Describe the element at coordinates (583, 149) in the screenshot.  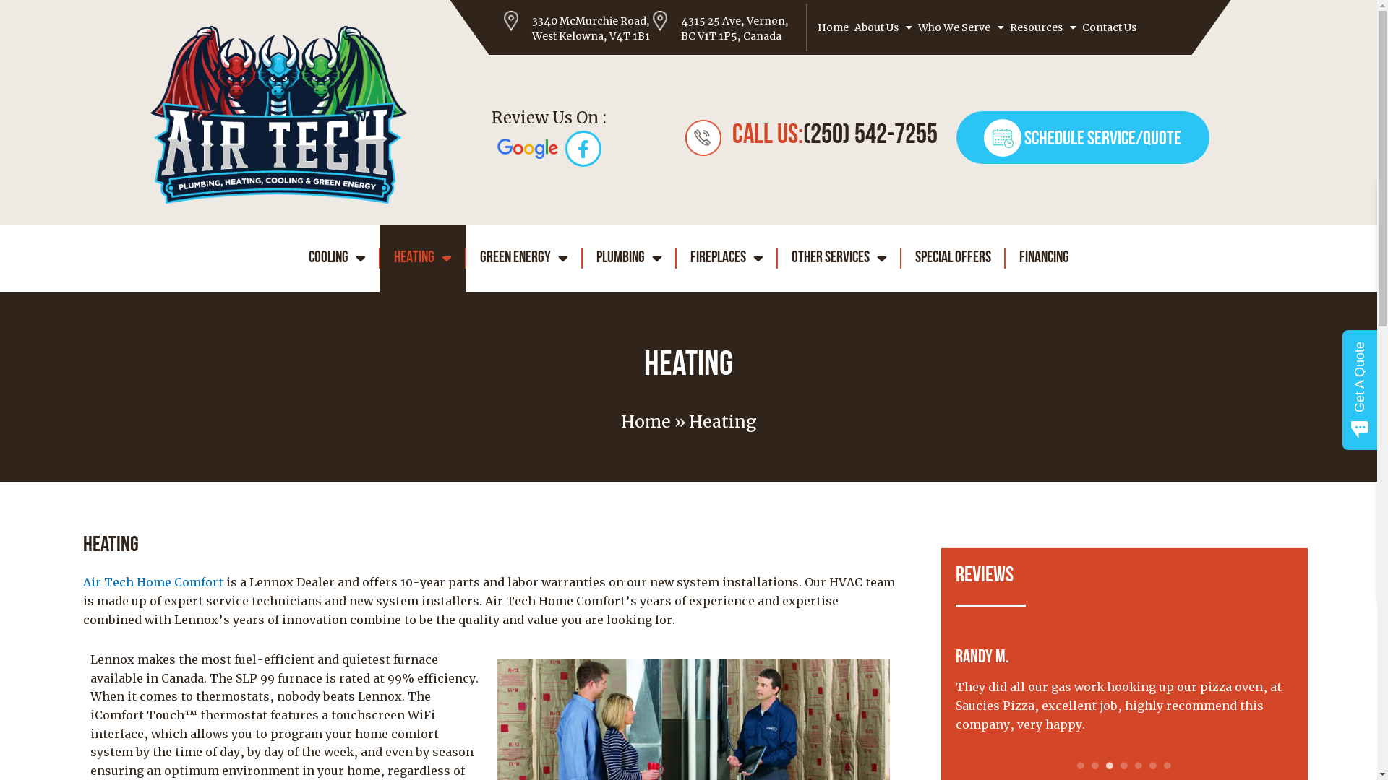
I see `Facebook-f` at that location.